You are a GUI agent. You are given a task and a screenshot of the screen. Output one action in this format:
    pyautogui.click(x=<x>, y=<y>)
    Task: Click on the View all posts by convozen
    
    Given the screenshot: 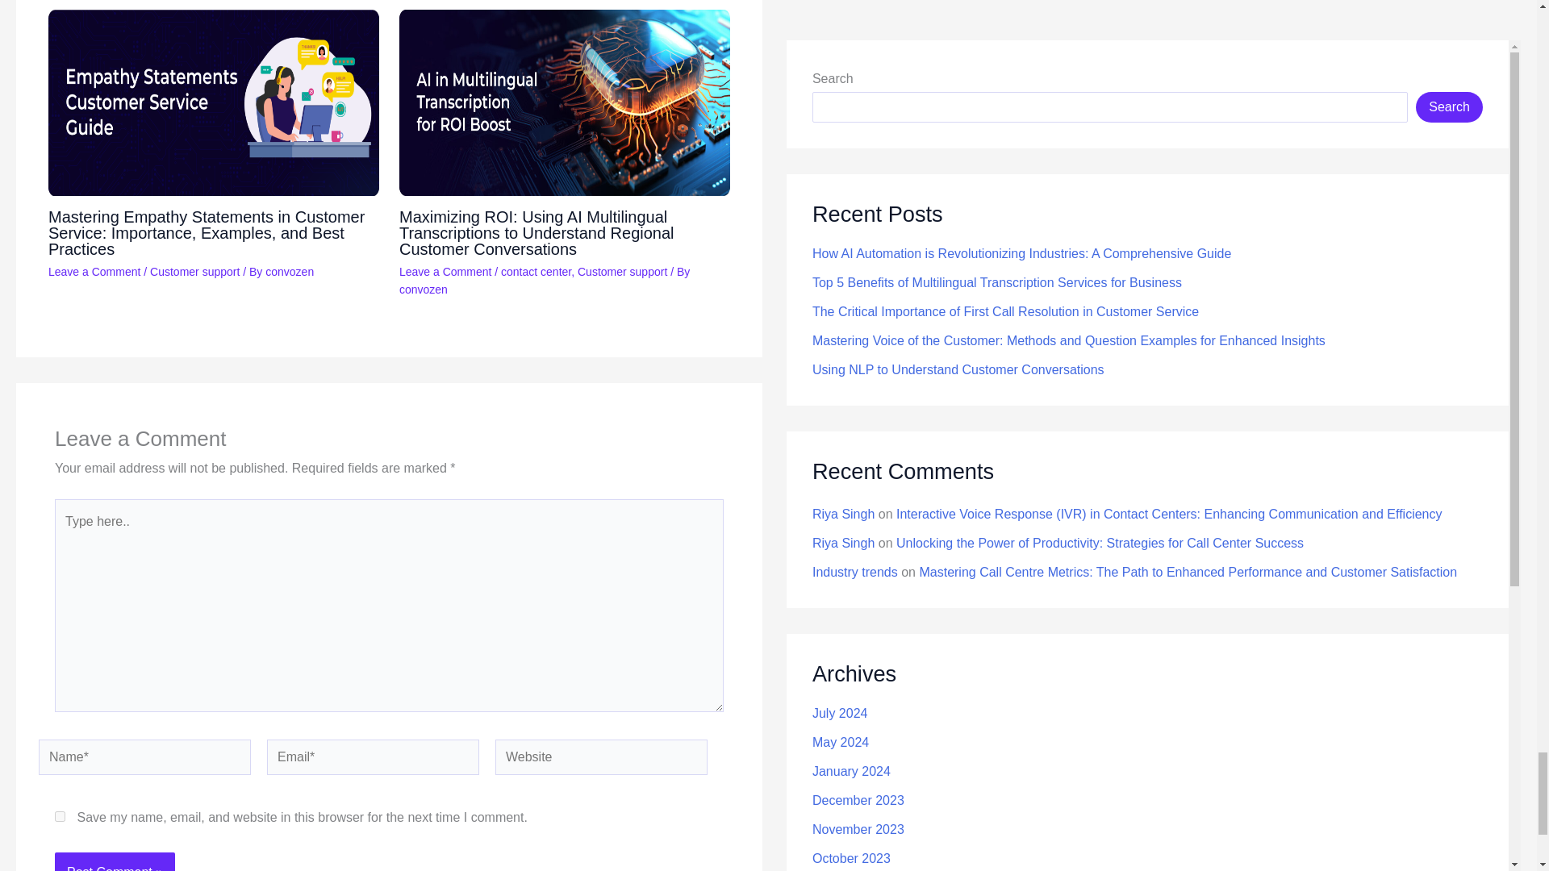 What is the action you would take?
    pyautogui.click(x=289, y=271)
    